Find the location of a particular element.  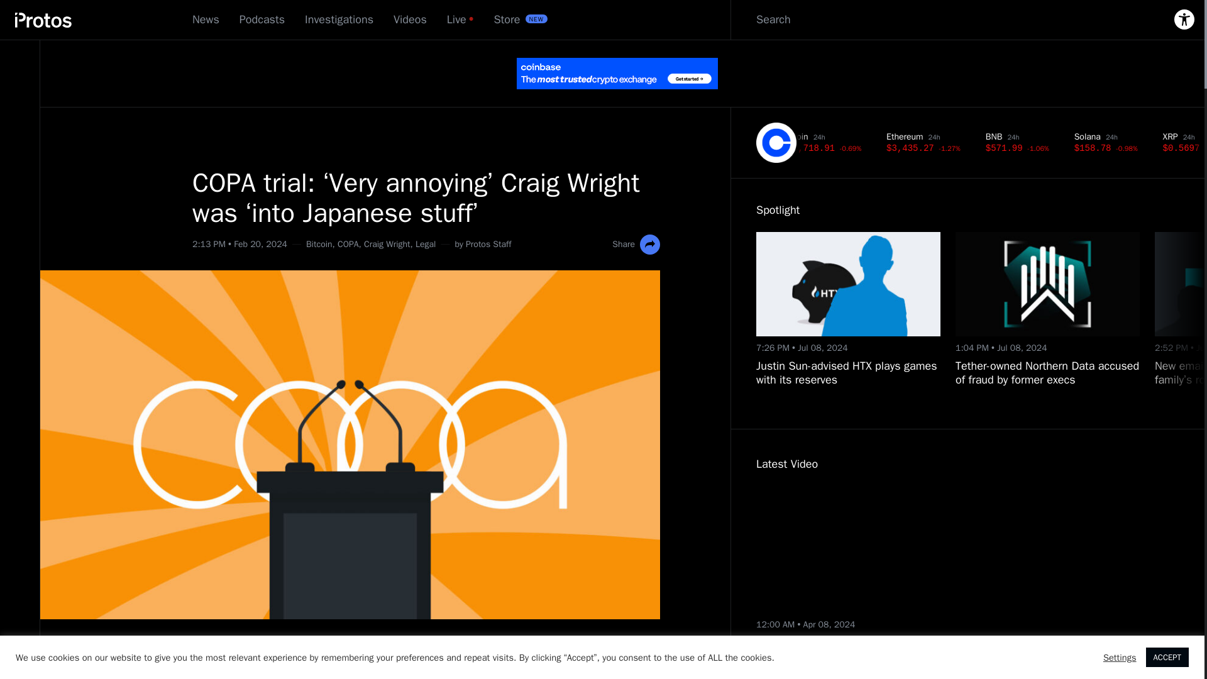

Investigations is located at coordinates (339, 19).